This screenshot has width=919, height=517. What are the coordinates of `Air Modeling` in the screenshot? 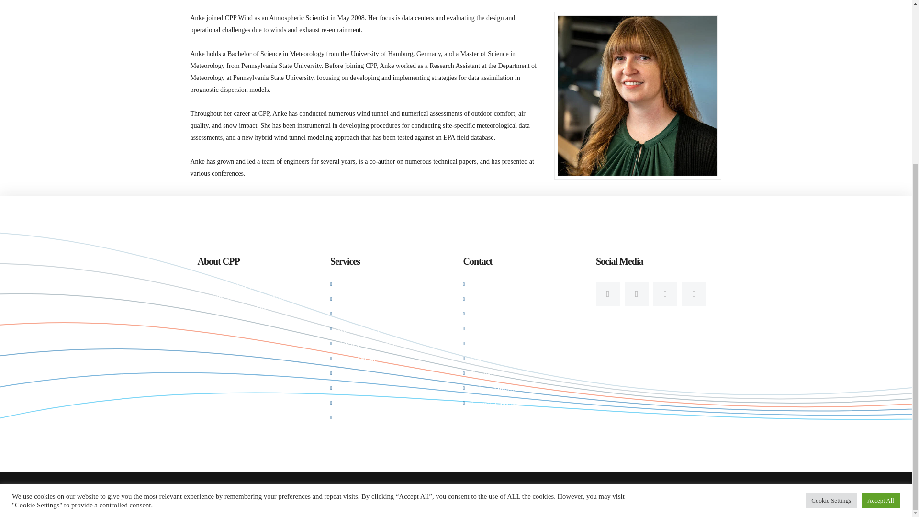 It's located at (355, 315).